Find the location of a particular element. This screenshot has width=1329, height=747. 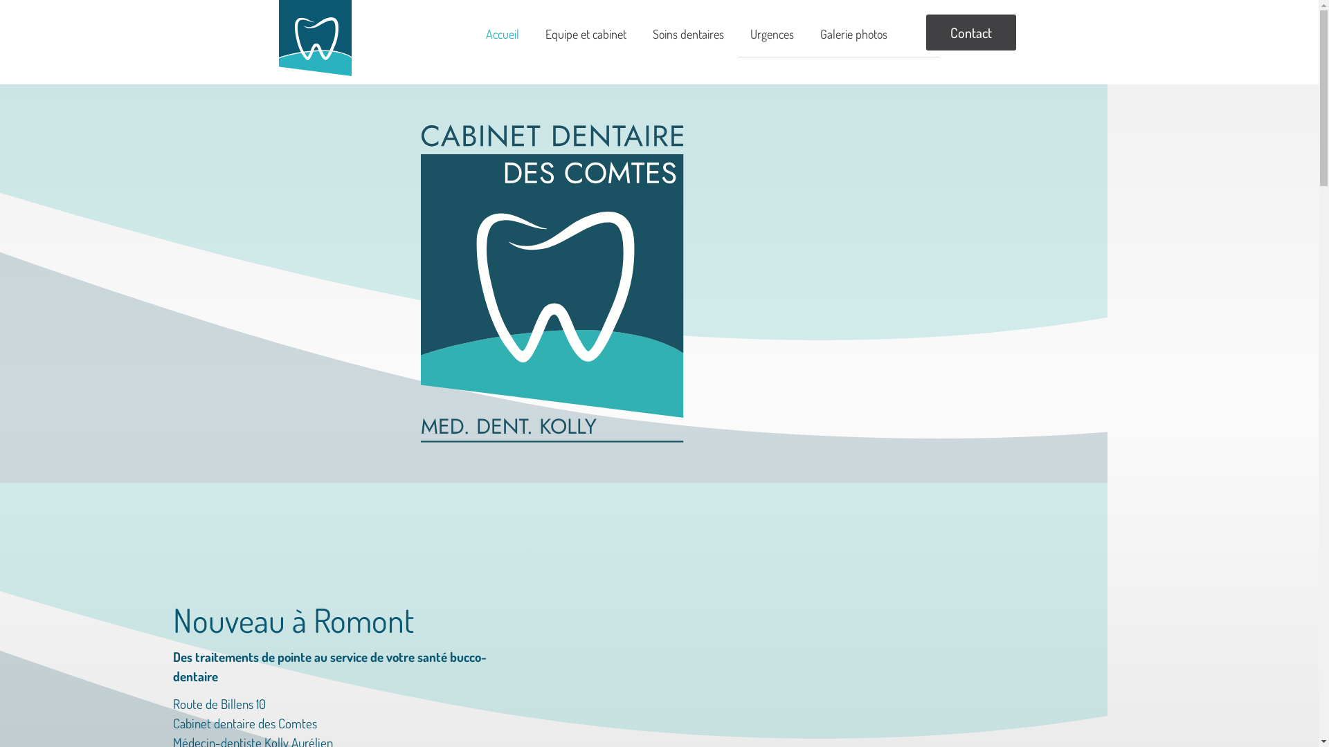

Accueil is located at coordinates (502, 33).